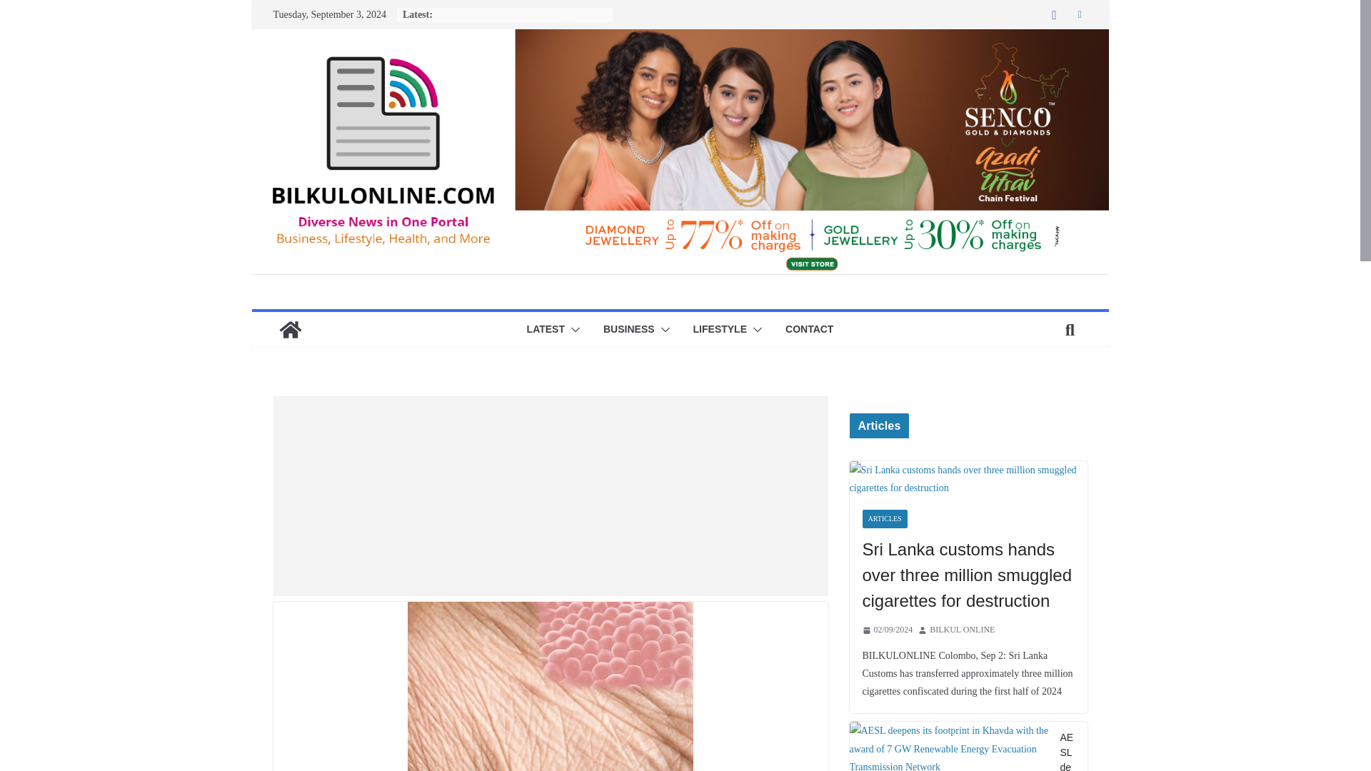  What do you see at coordinates (810, 330) in the screenshot?
I see `CONTACT` at bounding box center [810, 330].